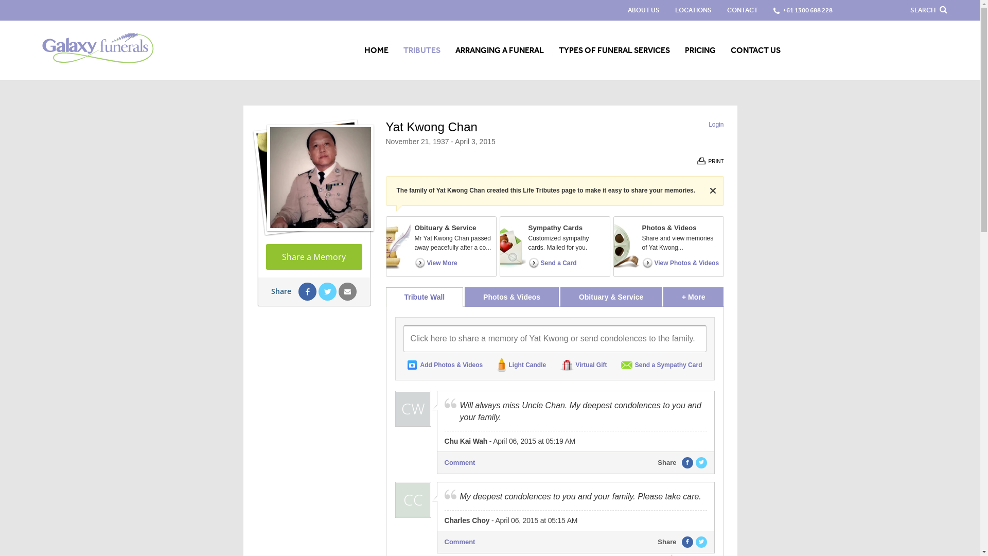 This screenshot has width=988, height=556. Describe the element at coordinates (928, 10) in the screenshot. I see `SEARCH` at that location.